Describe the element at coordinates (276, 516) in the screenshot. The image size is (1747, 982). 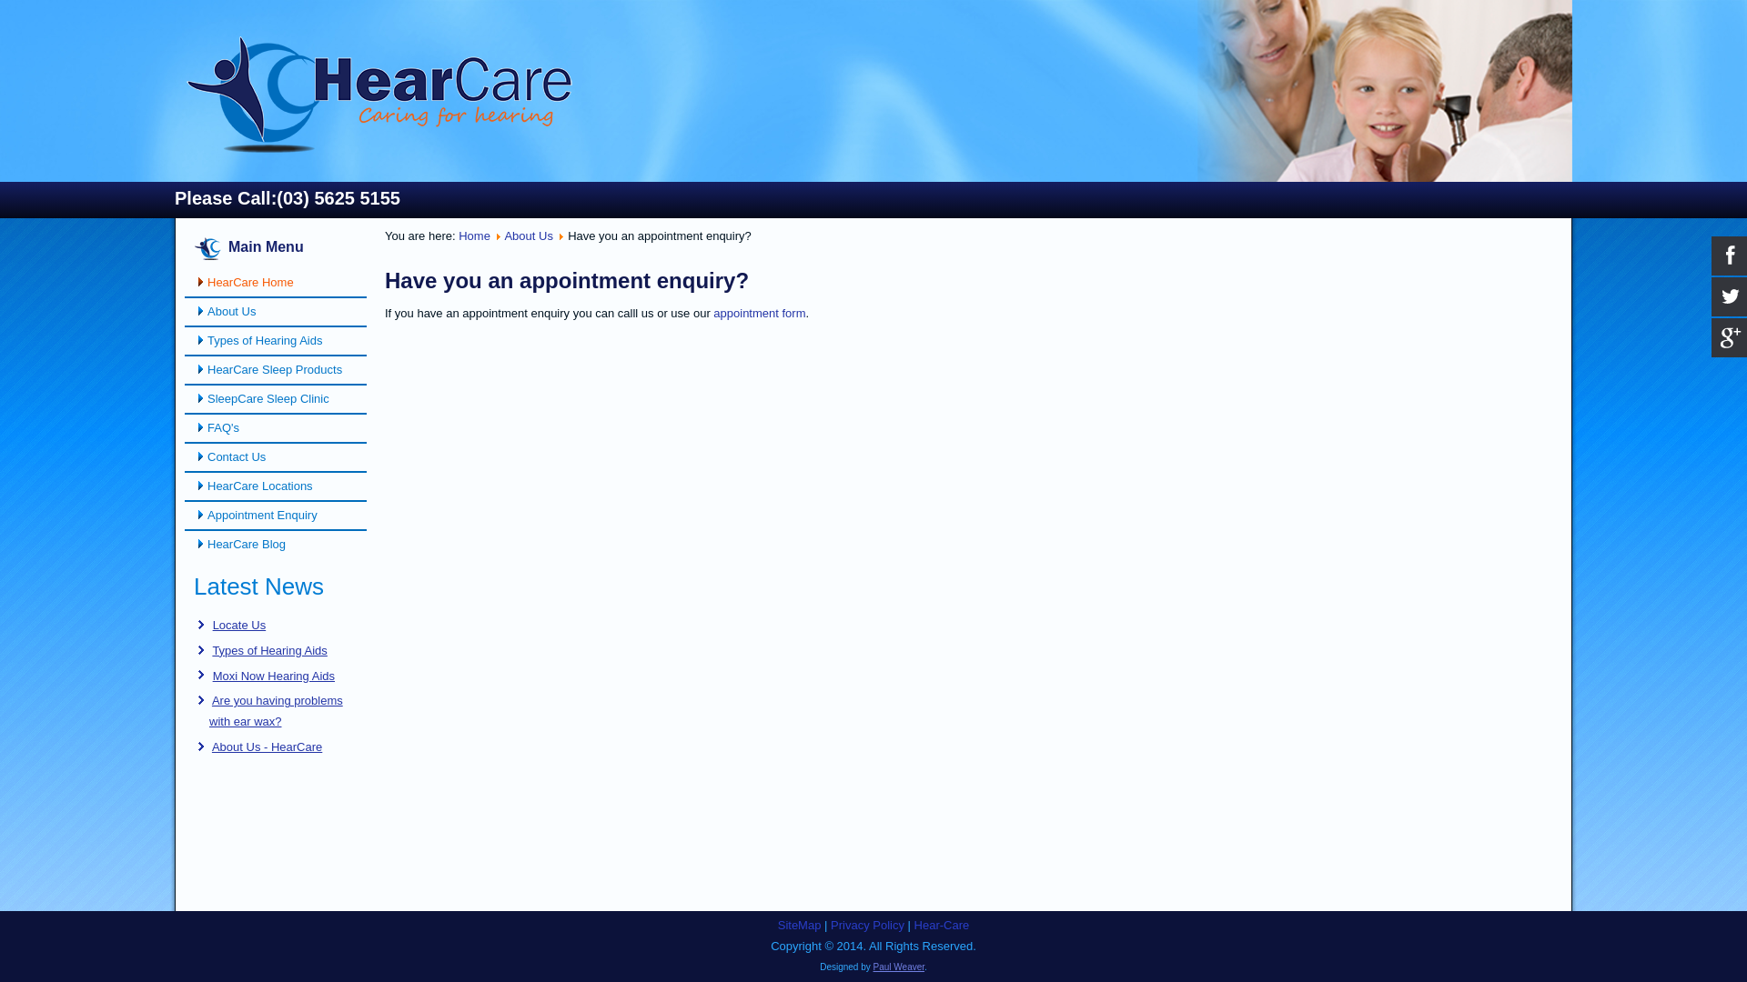
I see `Appointment Enquiry` at that location.